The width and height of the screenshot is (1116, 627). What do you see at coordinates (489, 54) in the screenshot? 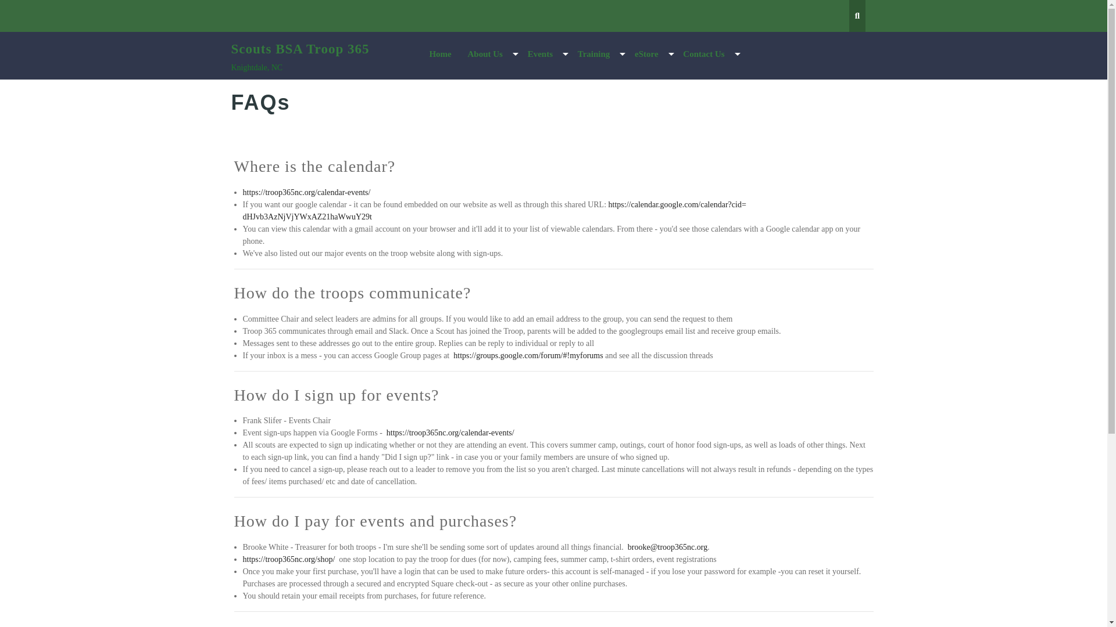
I see `About Us` at bounding box center [489, 54].